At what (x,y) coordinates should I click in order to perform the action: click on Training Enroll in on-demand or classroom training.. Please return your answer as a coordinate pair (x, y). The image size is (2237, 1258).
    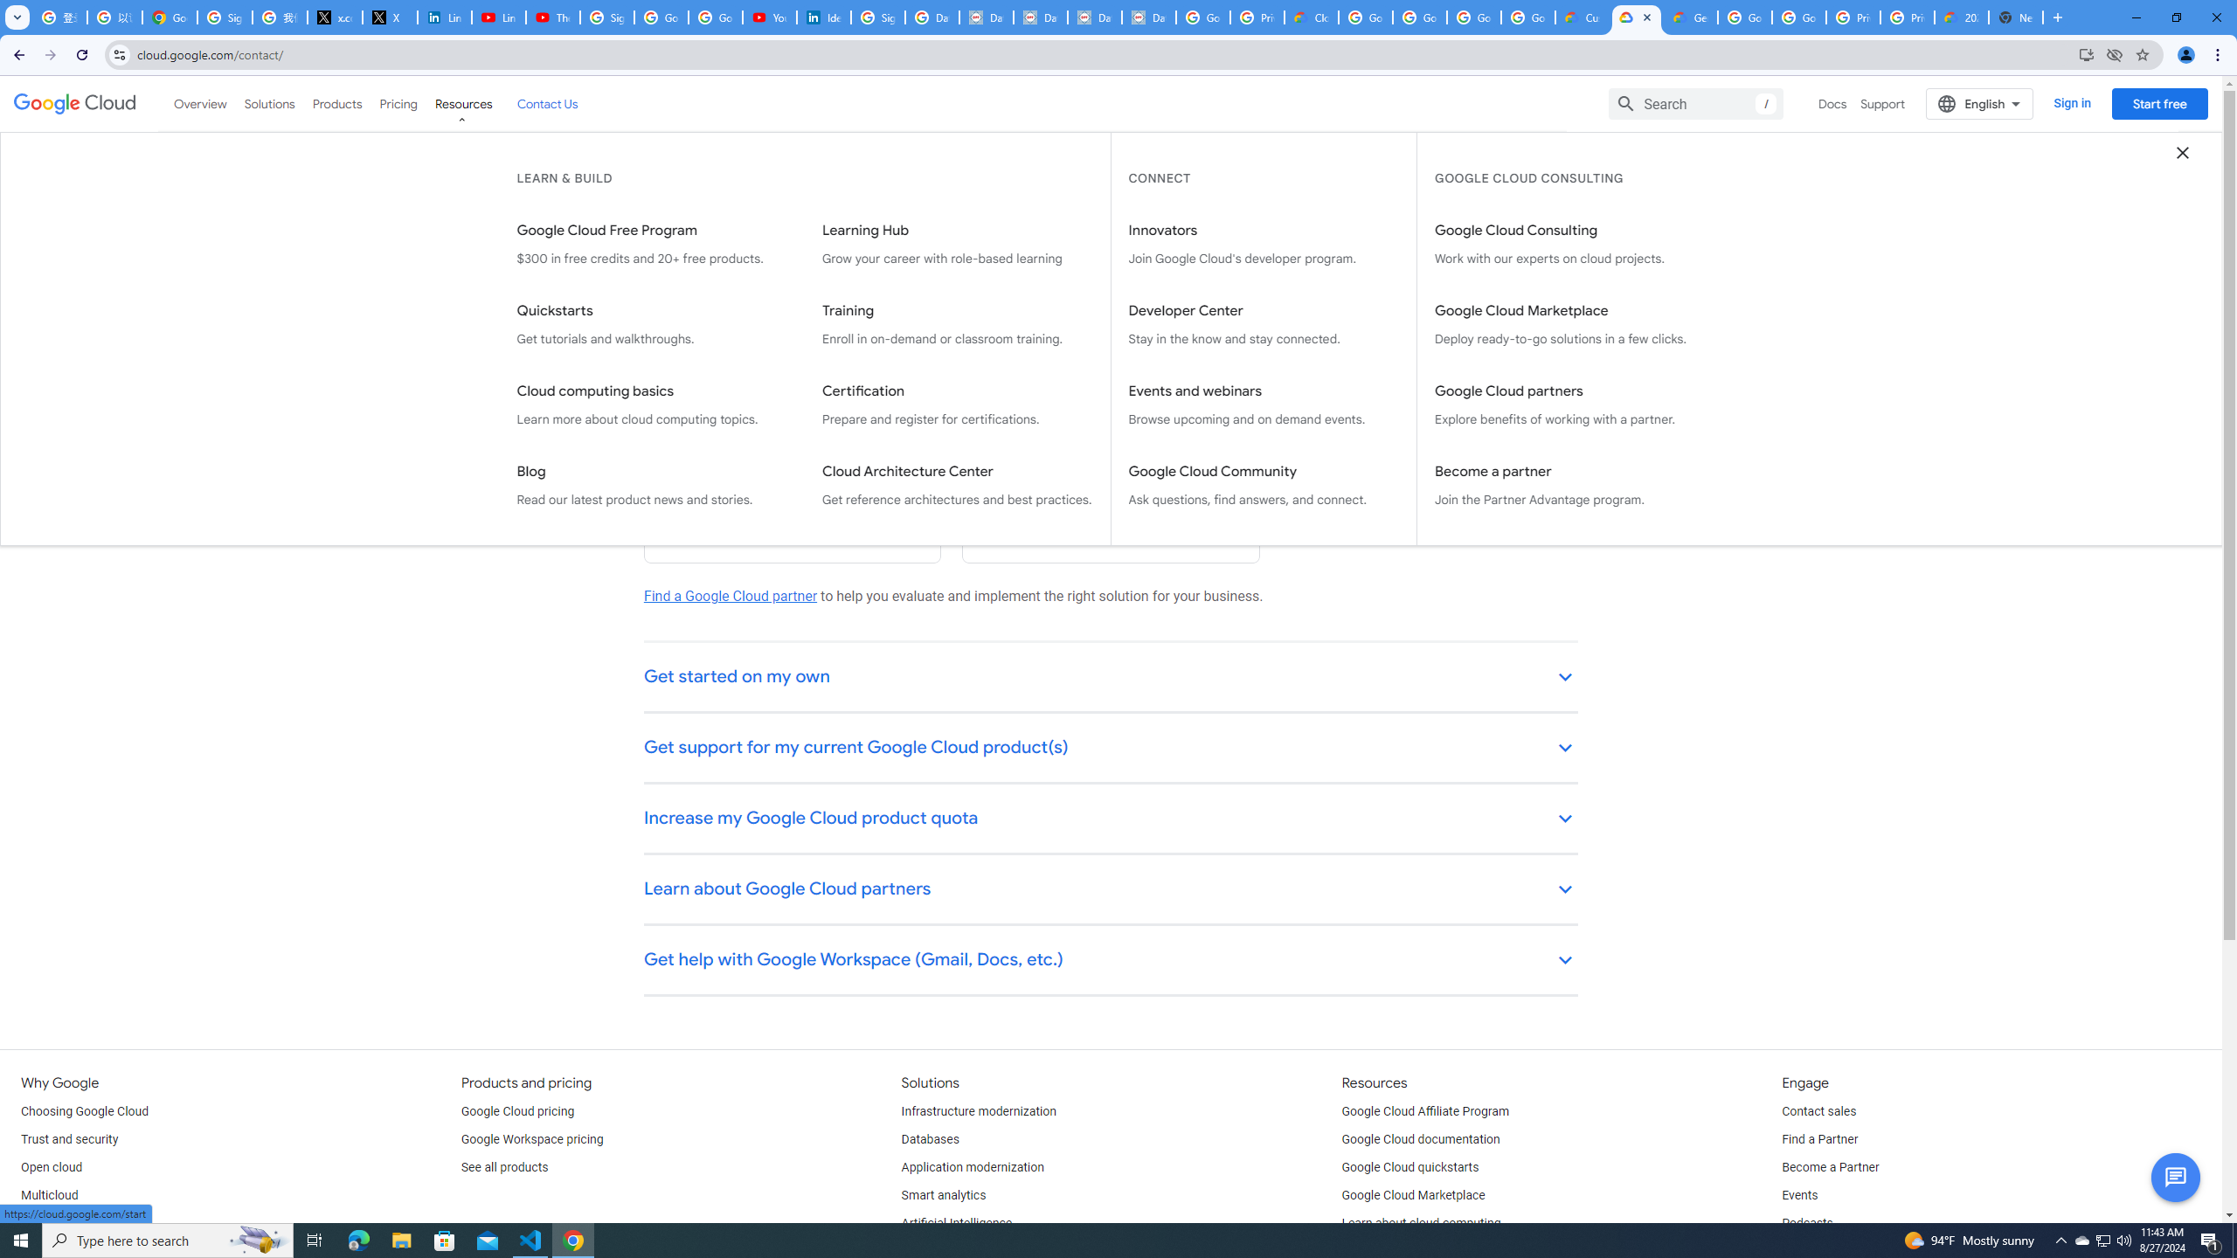
    Looking at the image, I should click on (958, 325).